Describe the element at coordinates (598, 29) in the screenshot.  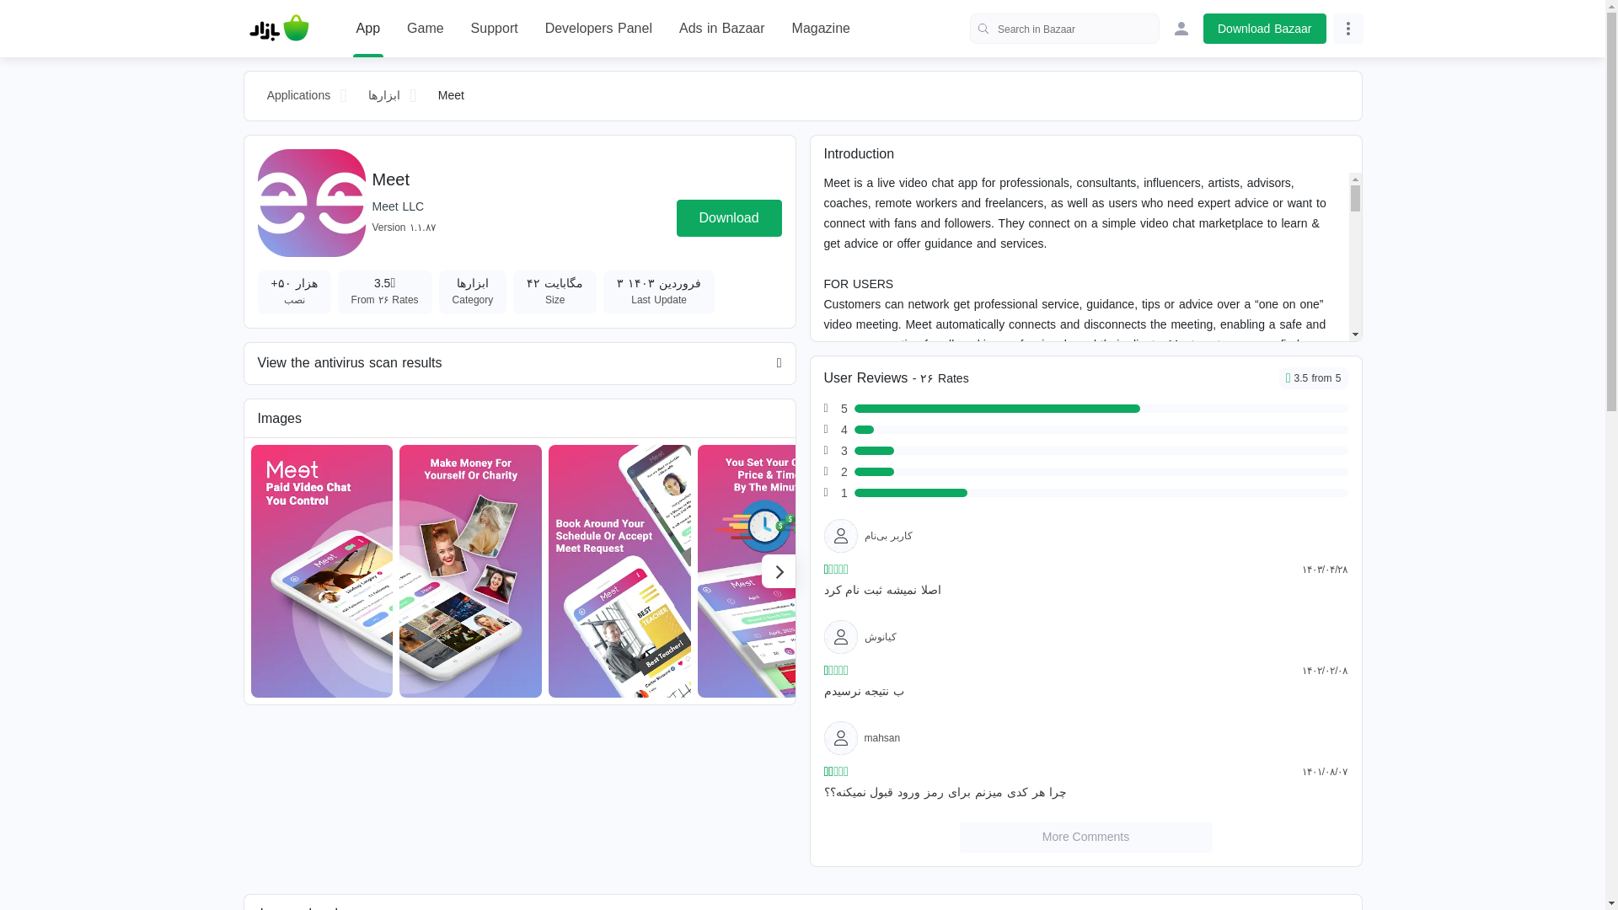
I see `Developers Panel` at that location.